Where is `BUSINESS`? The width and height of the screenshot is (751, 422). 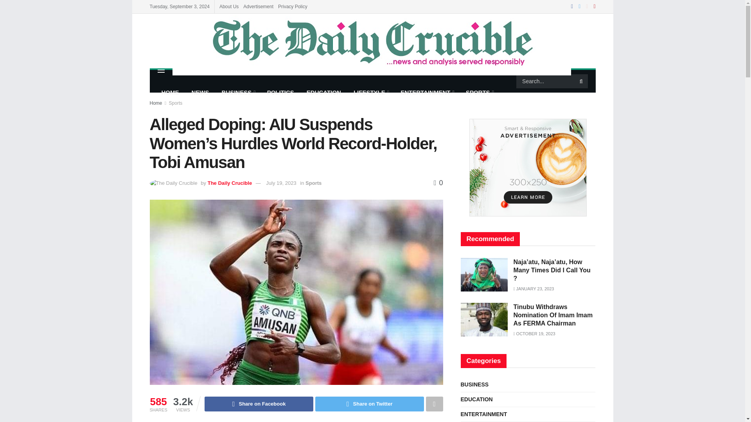
BUSINESS is located at coordinates (238, 92).